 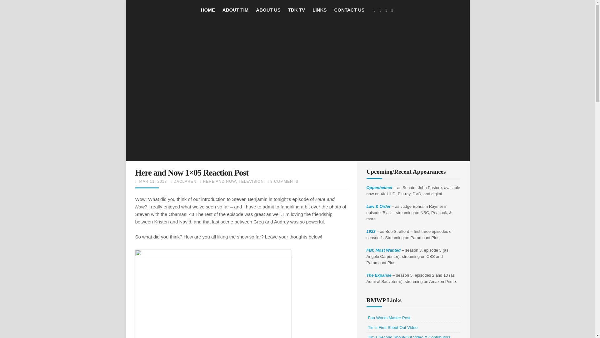 What do you see at coordinates (251, 182) in the screenshot?
I see `TELEVISION` at bounding box center [251, 182].